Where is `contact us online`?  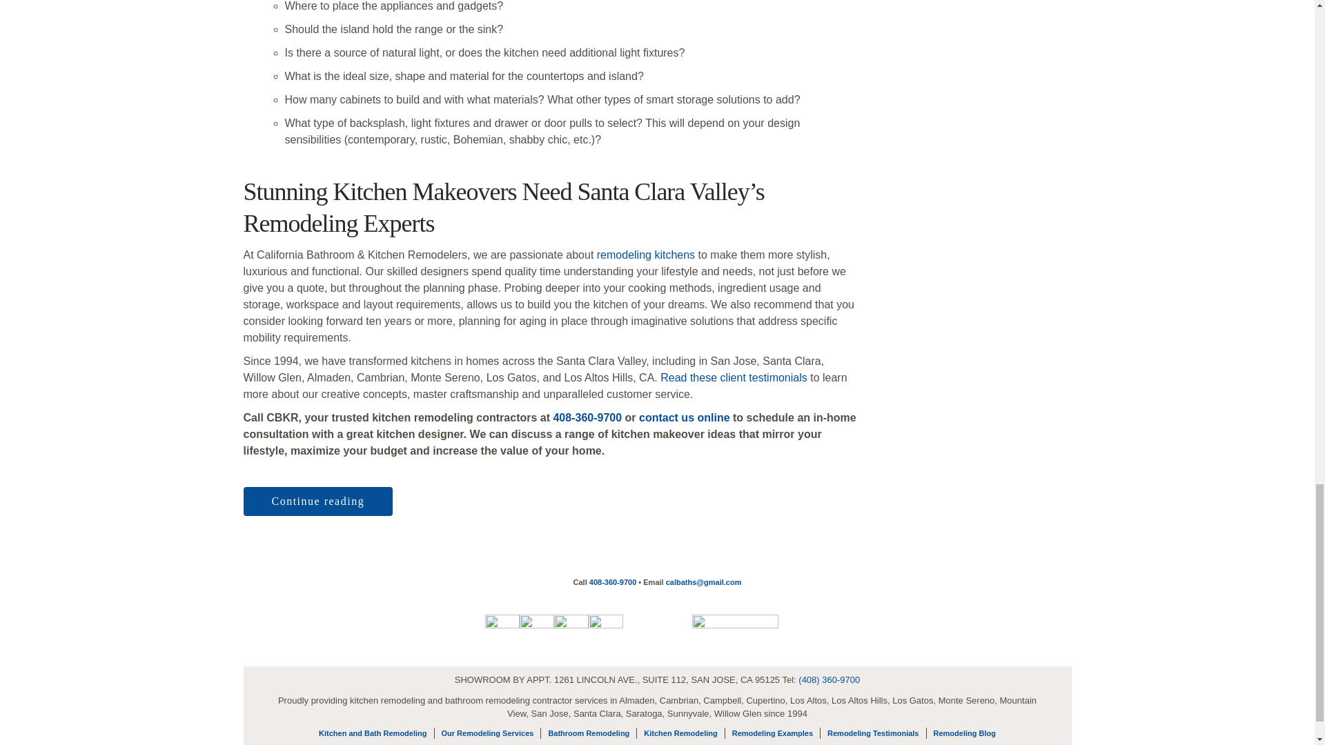
contact us online is located at coordinates (684, 418).